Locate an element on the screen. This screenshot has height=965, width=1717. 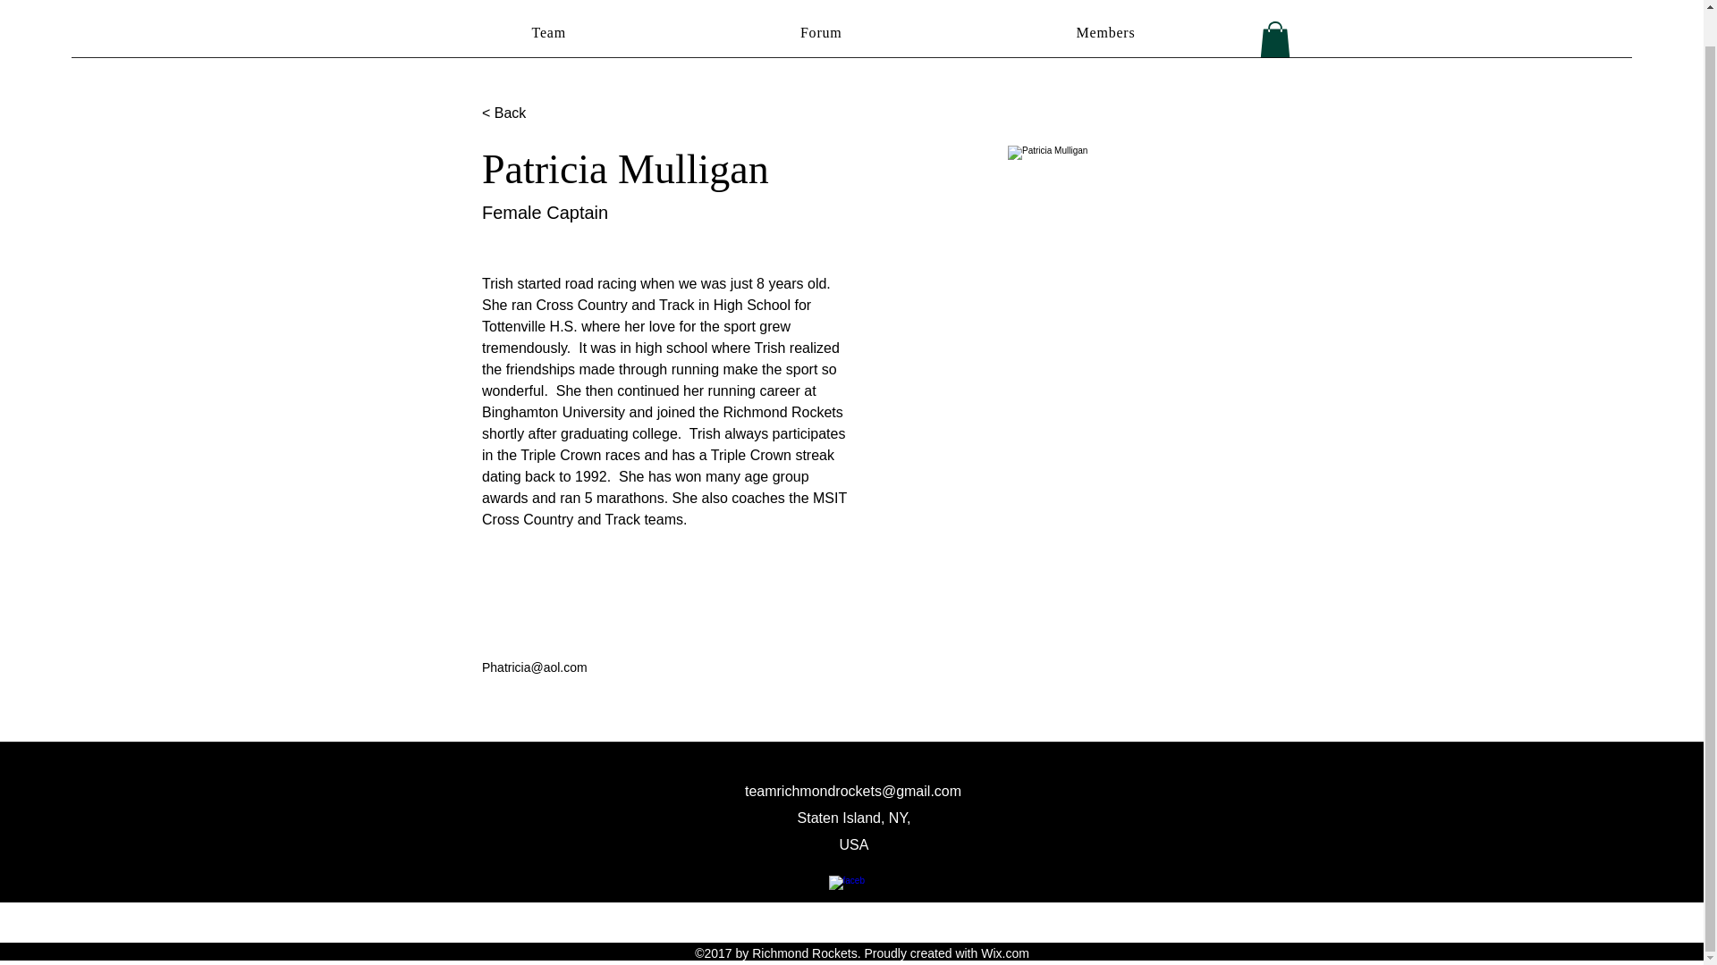
Members is located at coordinates (1106, 33).